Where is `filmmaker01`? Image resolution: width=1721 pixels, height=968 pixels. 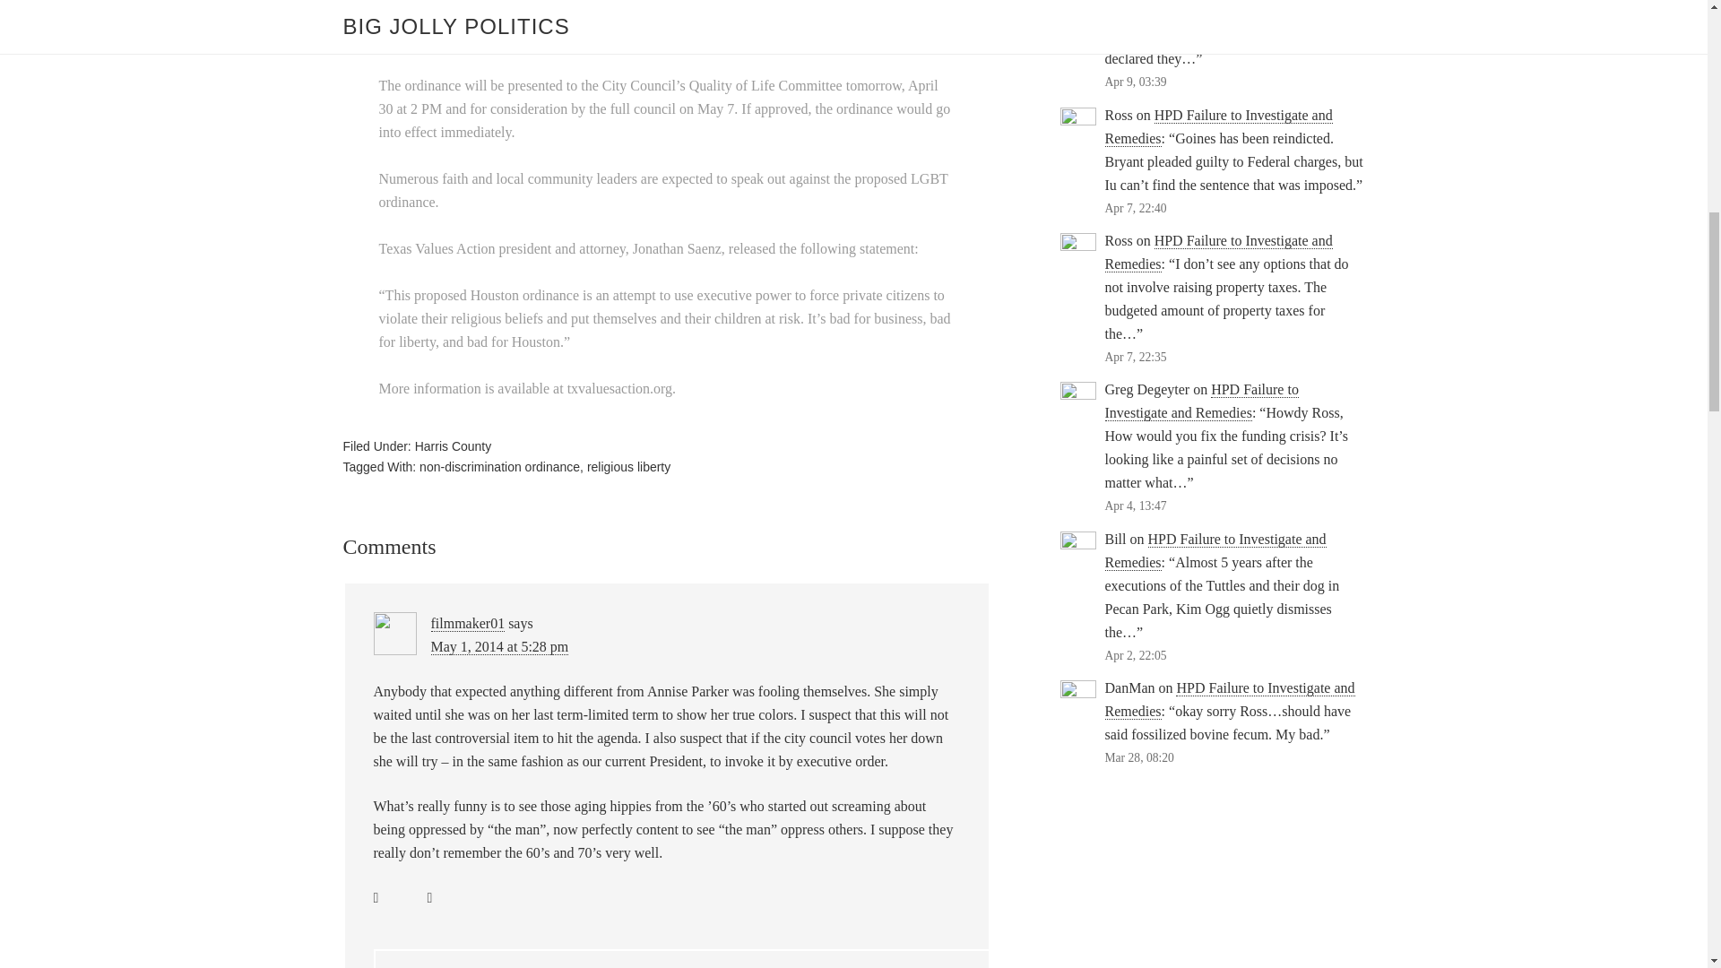 filmmaker01 is located at coordinates (467, 624).